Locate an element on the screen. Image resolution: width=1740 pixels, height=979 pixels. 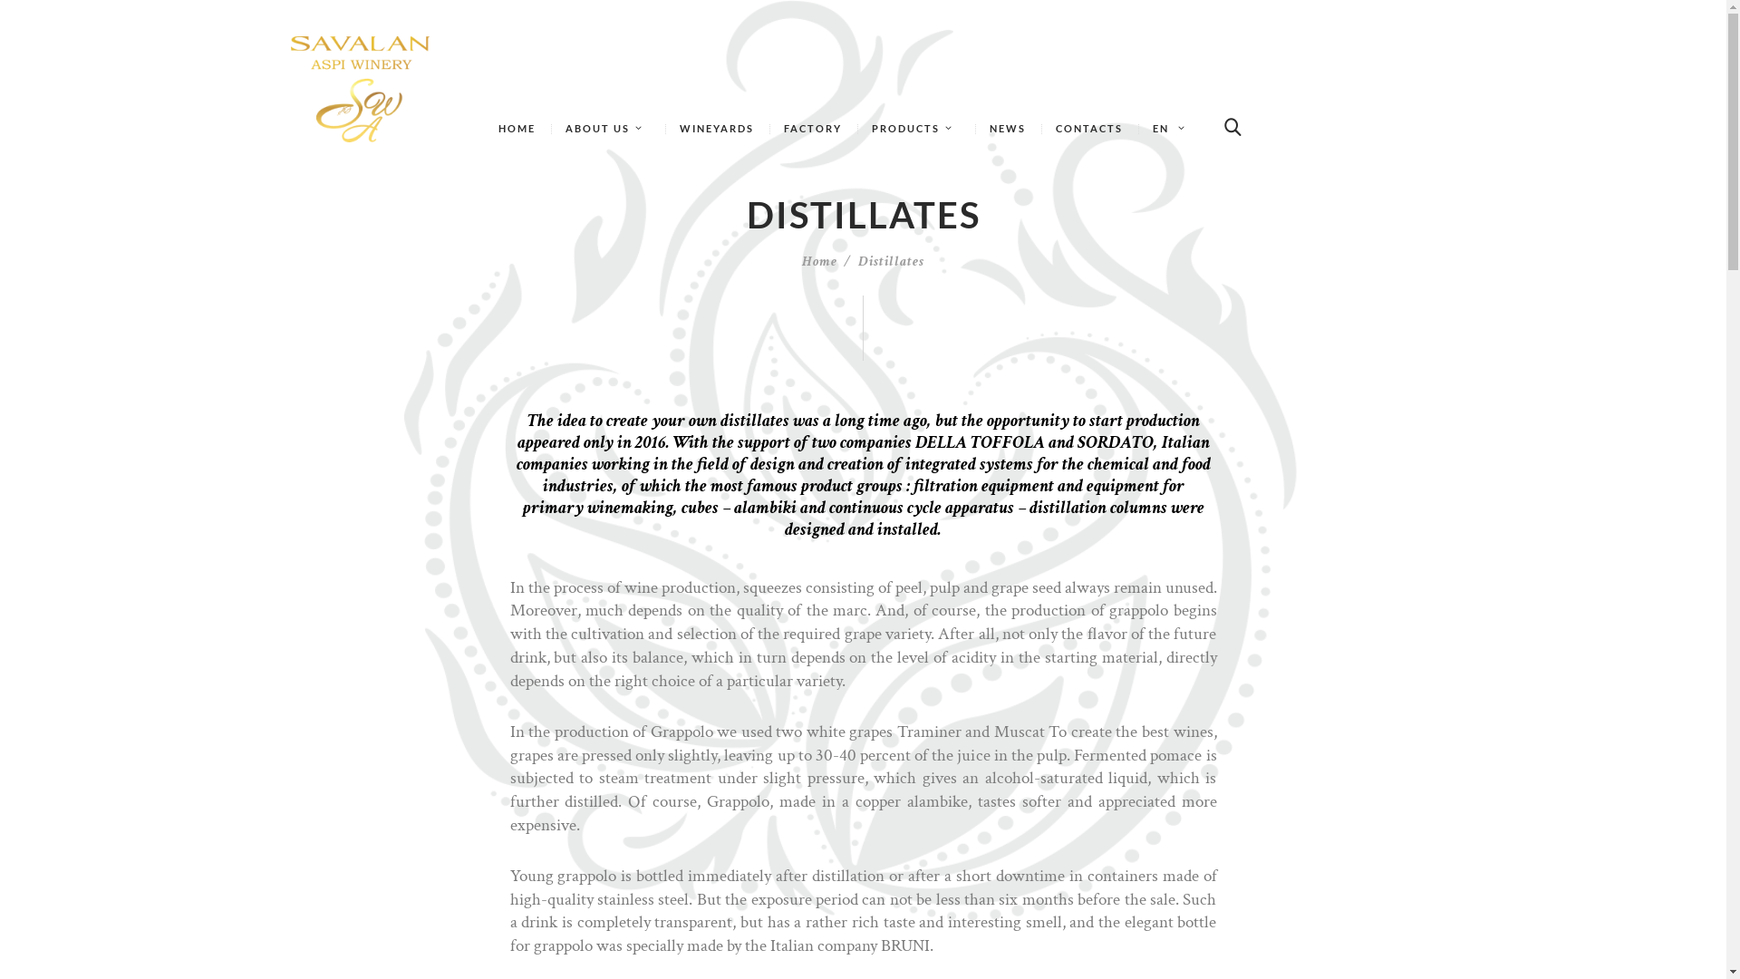
NEWS is located at coordinates (1008, 129).